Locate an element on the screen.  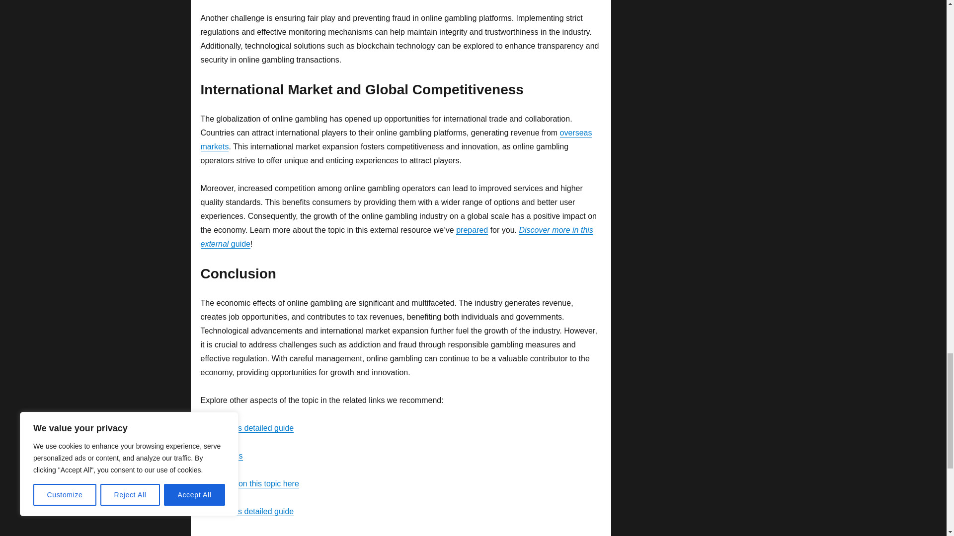
Discover more in this external guide is located at coordinates (397, 237).